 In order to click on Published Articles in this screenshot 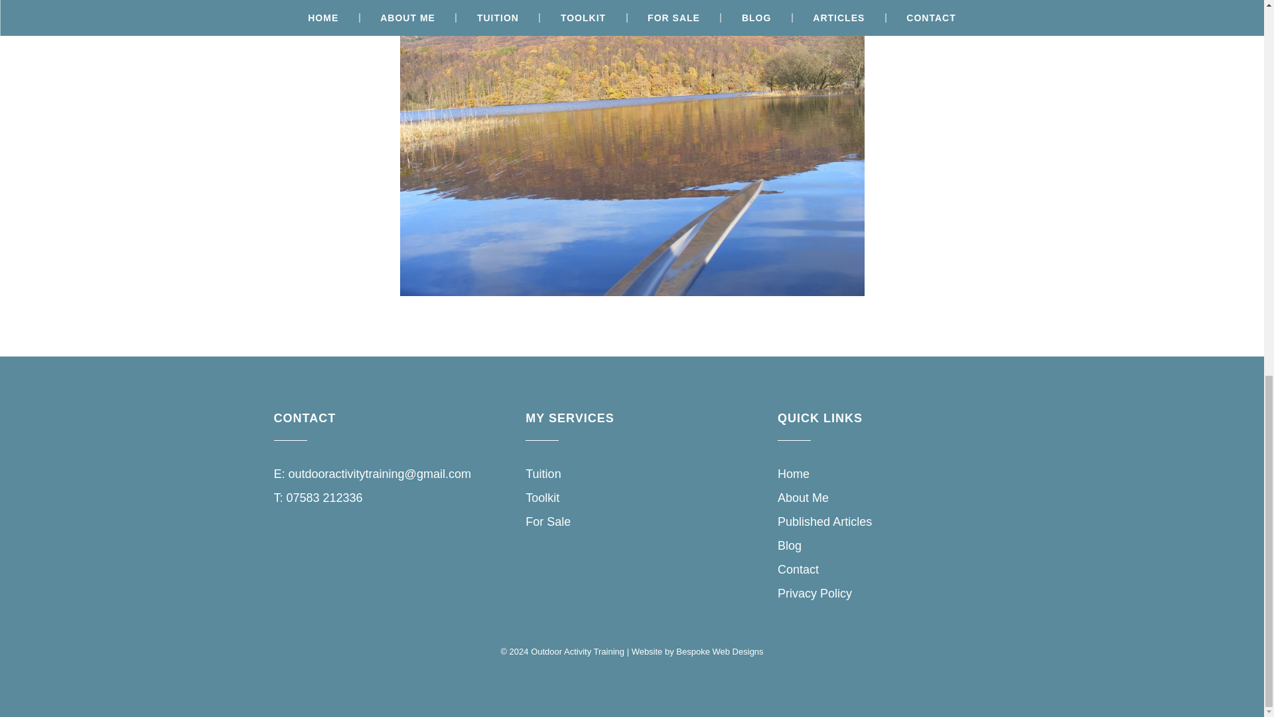, I will do `click(824, 522)`.